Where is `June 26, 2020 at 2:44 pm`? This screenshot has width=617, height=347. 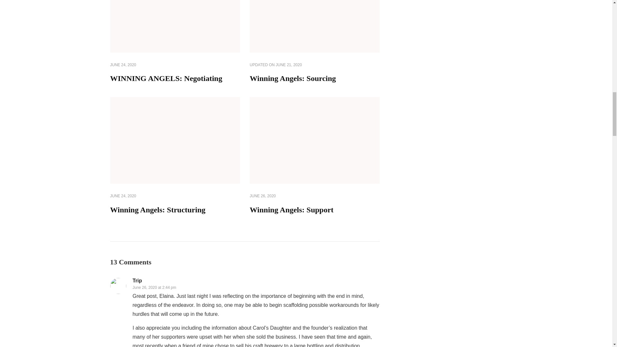
June 26, 2020 at 2:44 pm is located at coordinates (154, 287).